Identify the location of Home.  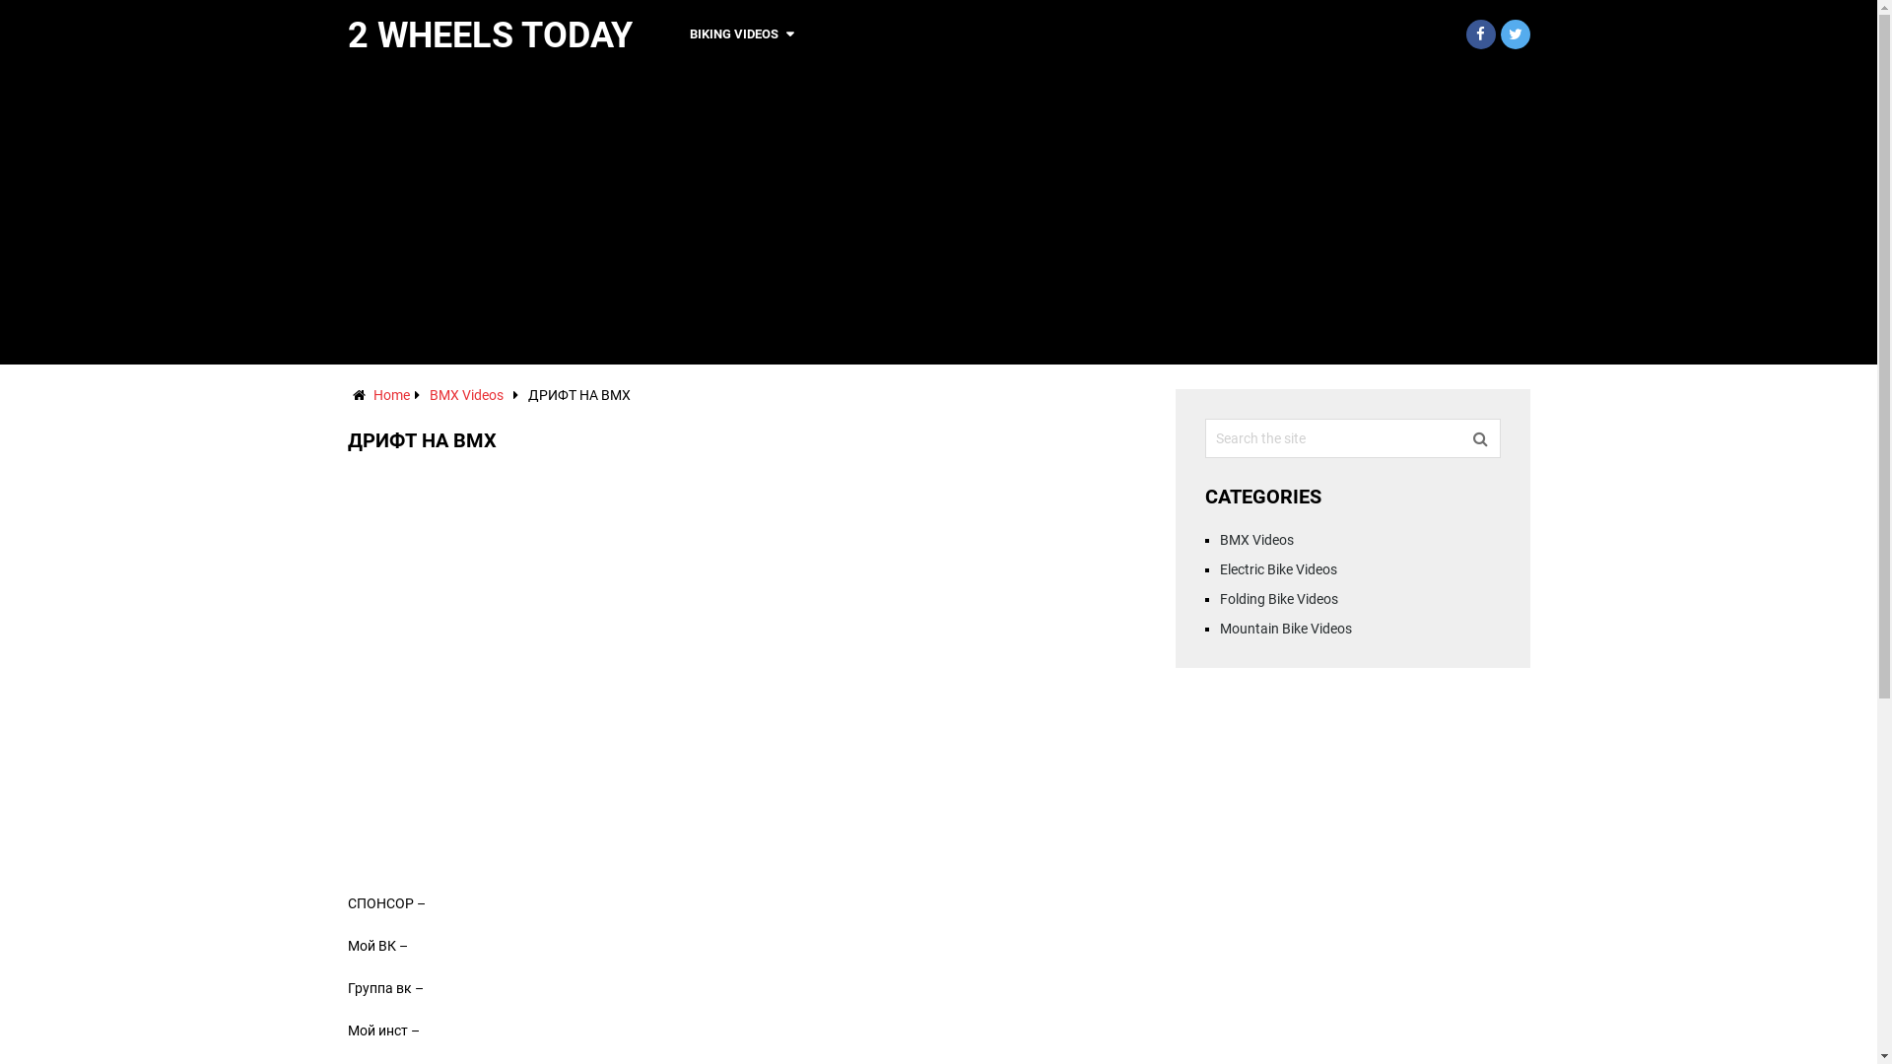
(390, 395).